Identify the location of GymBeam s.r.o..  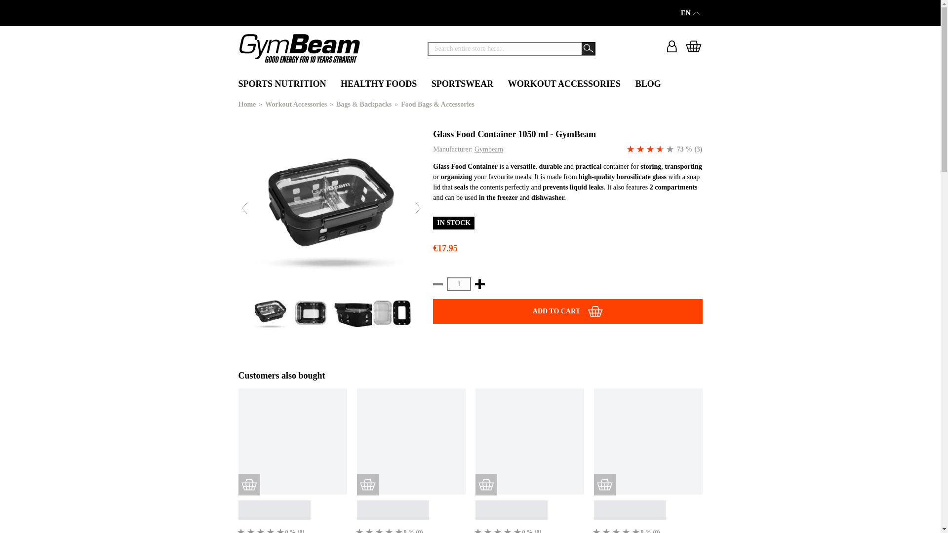
(299, 48).